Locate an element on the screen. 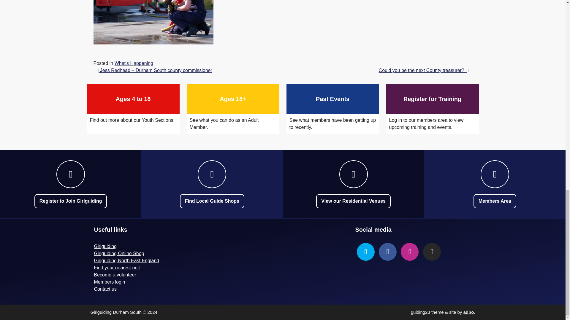  Find Local Guide Shops is located at coordinates (212, 201).